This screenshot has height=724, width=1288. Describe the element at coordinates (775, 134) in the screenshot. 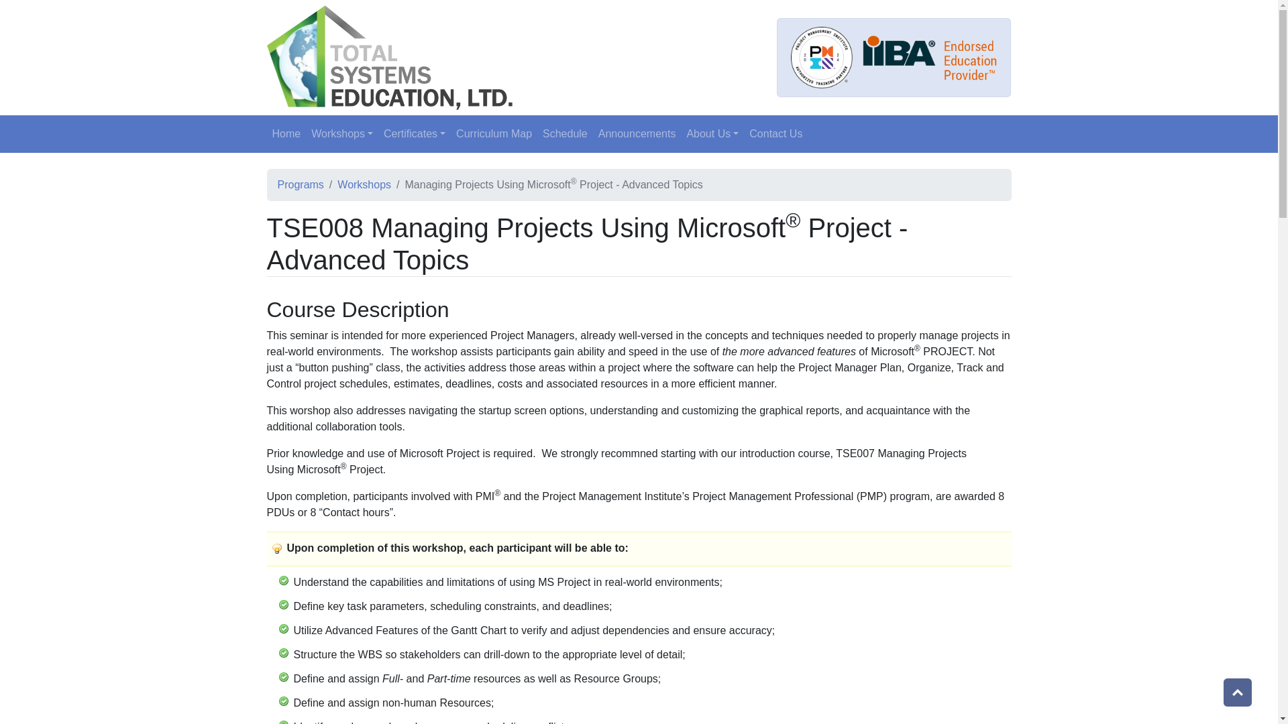

I see `Contact Us` at that location.